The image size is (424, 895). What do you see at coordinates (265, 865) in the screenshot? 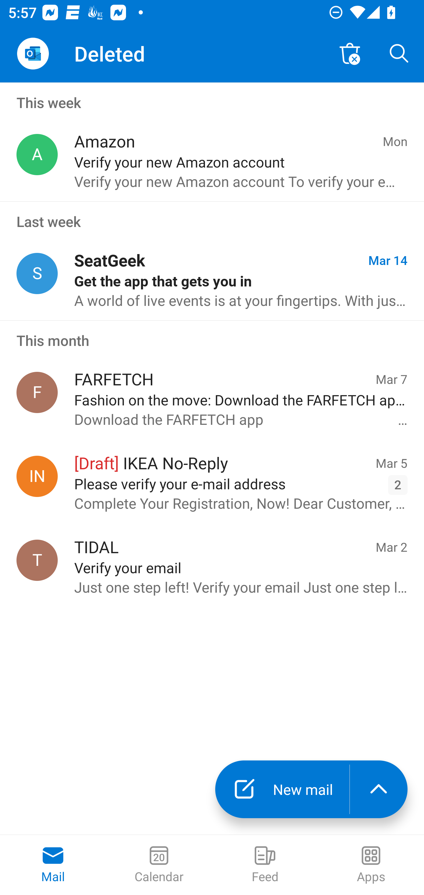
I see `Feed` at bounding box center [265, 865].